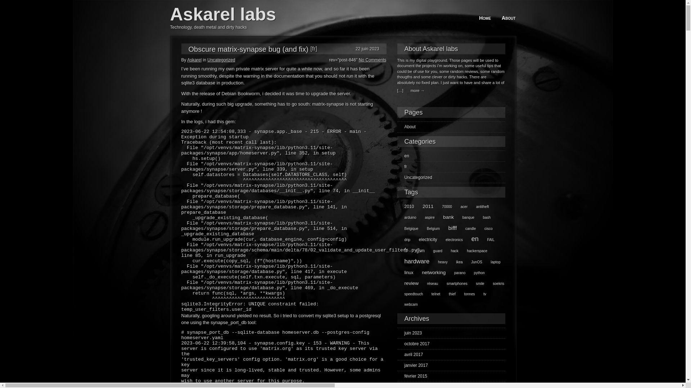  Describe the element at coordinates (492, 262) in the screenshot. I see `laptop` at that location.